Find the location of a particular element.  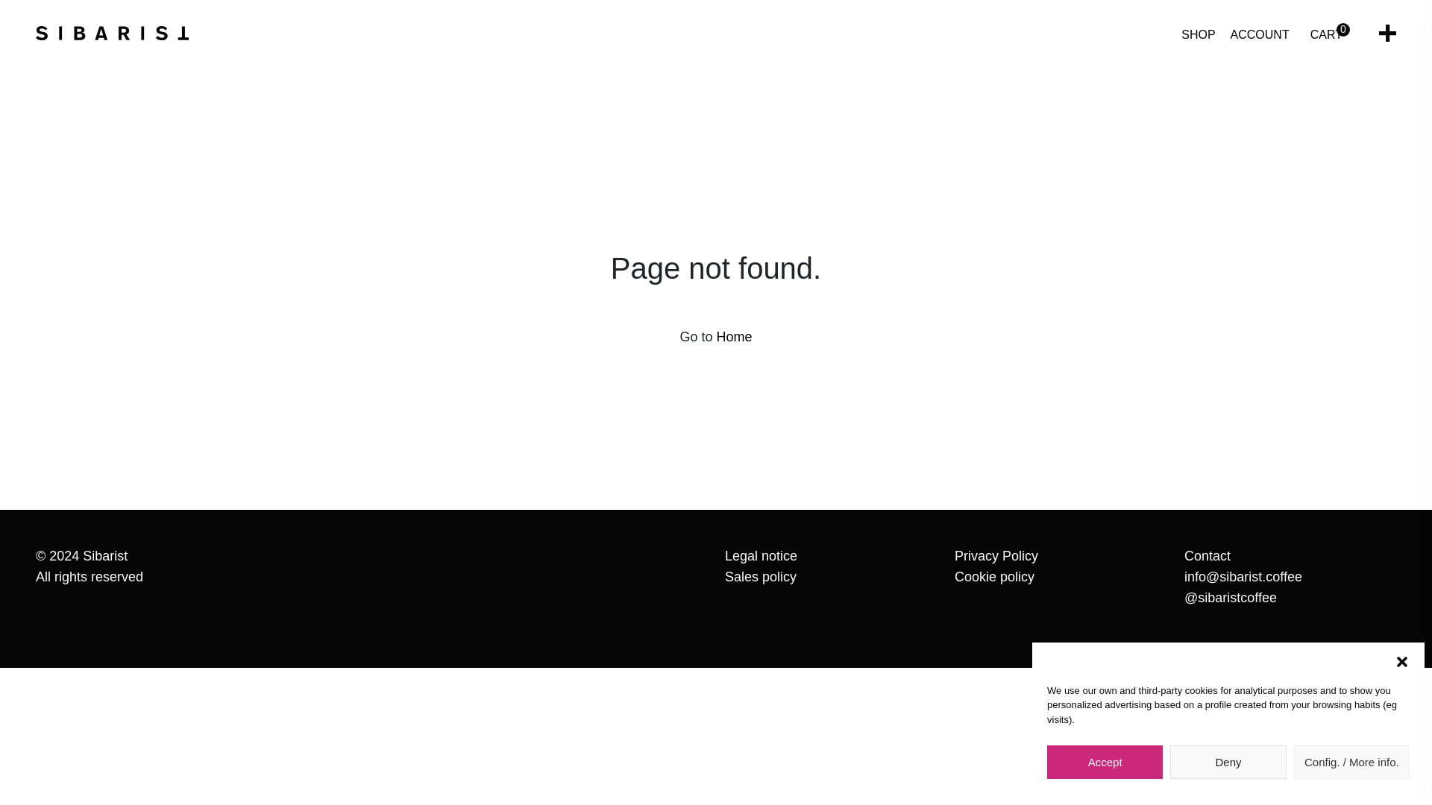

ACCOUNT is located at coordinates (1260, 34).